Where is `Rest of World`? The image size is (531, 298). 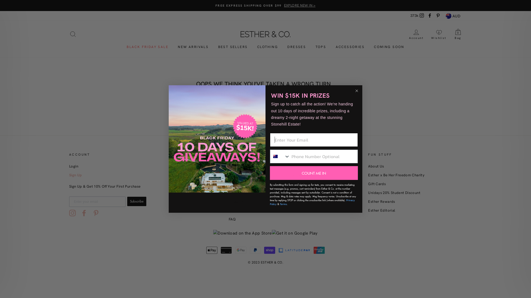 Rest of World is located at coordinates (180, 175).